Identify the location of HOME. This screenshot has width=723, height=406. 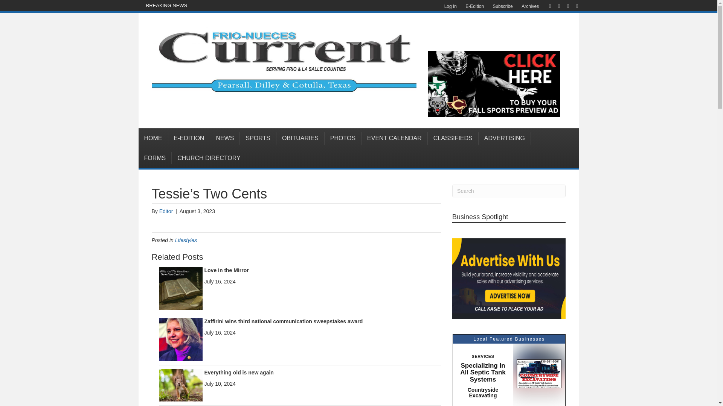
(154, 138).